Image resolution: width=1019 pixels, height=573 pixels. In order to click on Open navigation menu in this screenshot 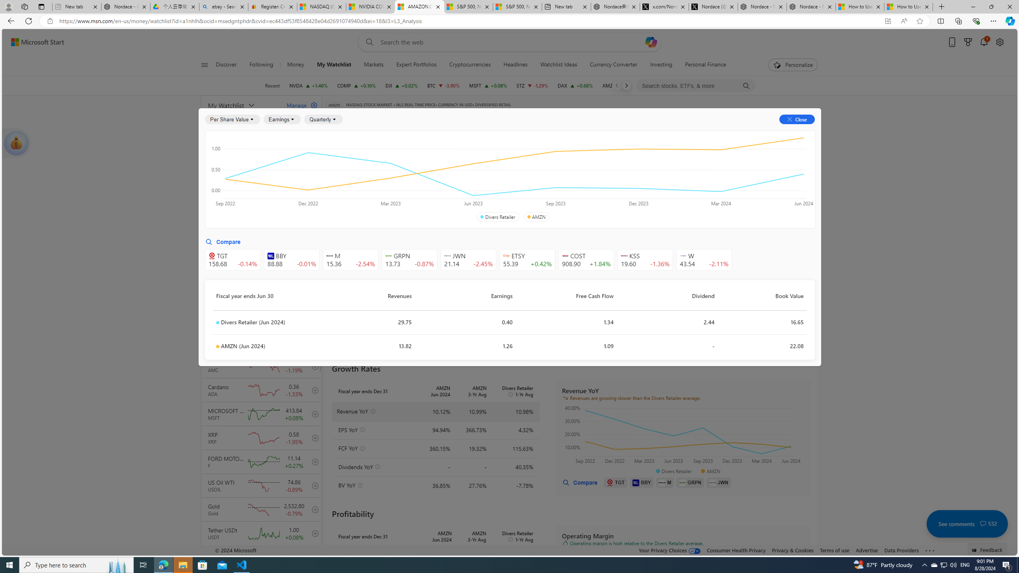, I will do `click(205, 64)`.